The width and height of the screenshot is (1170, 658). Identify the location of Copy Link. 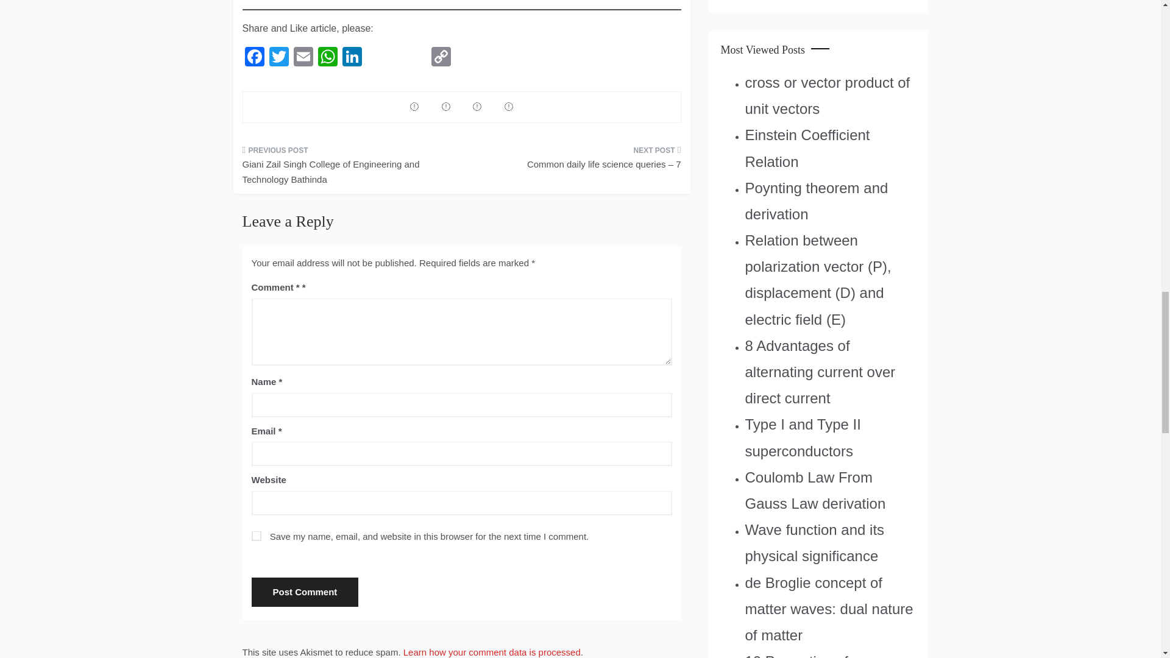
(441, 58).